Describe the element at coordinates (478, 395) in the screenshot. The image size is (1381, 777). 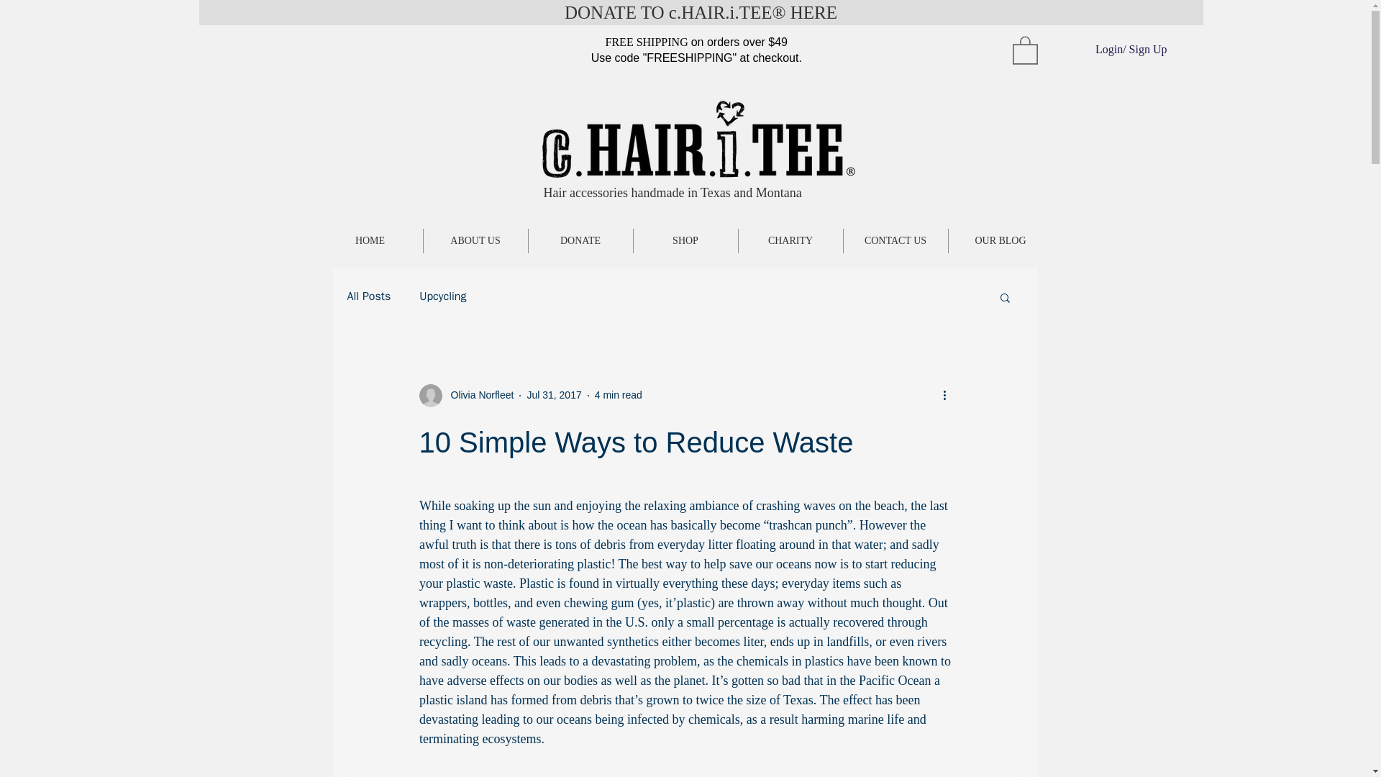
I see `Olivia Norfleet` at that location.